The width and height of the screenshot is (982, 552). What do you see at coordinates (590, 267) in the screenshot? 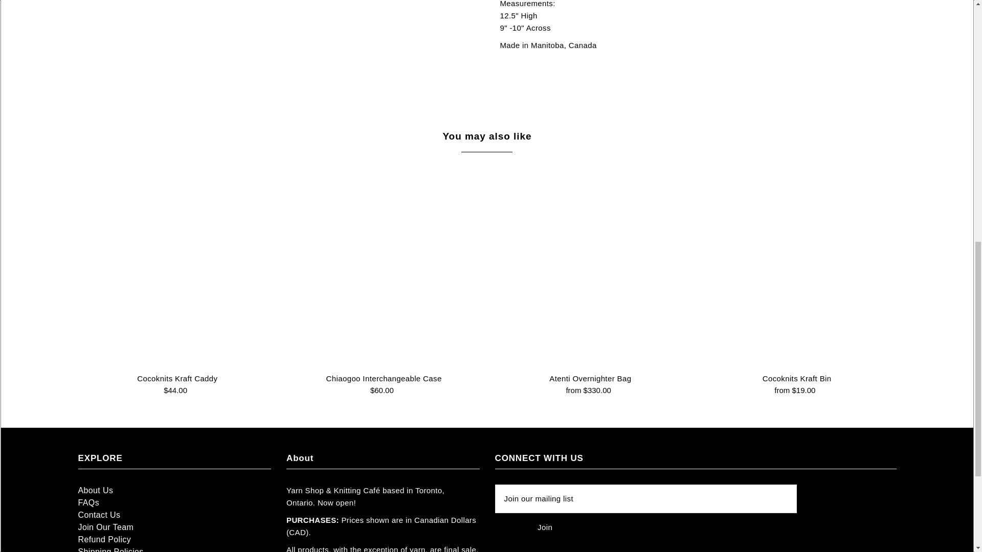
I see `Atenti Overnighter Bag` at bounding box center [590, 267].